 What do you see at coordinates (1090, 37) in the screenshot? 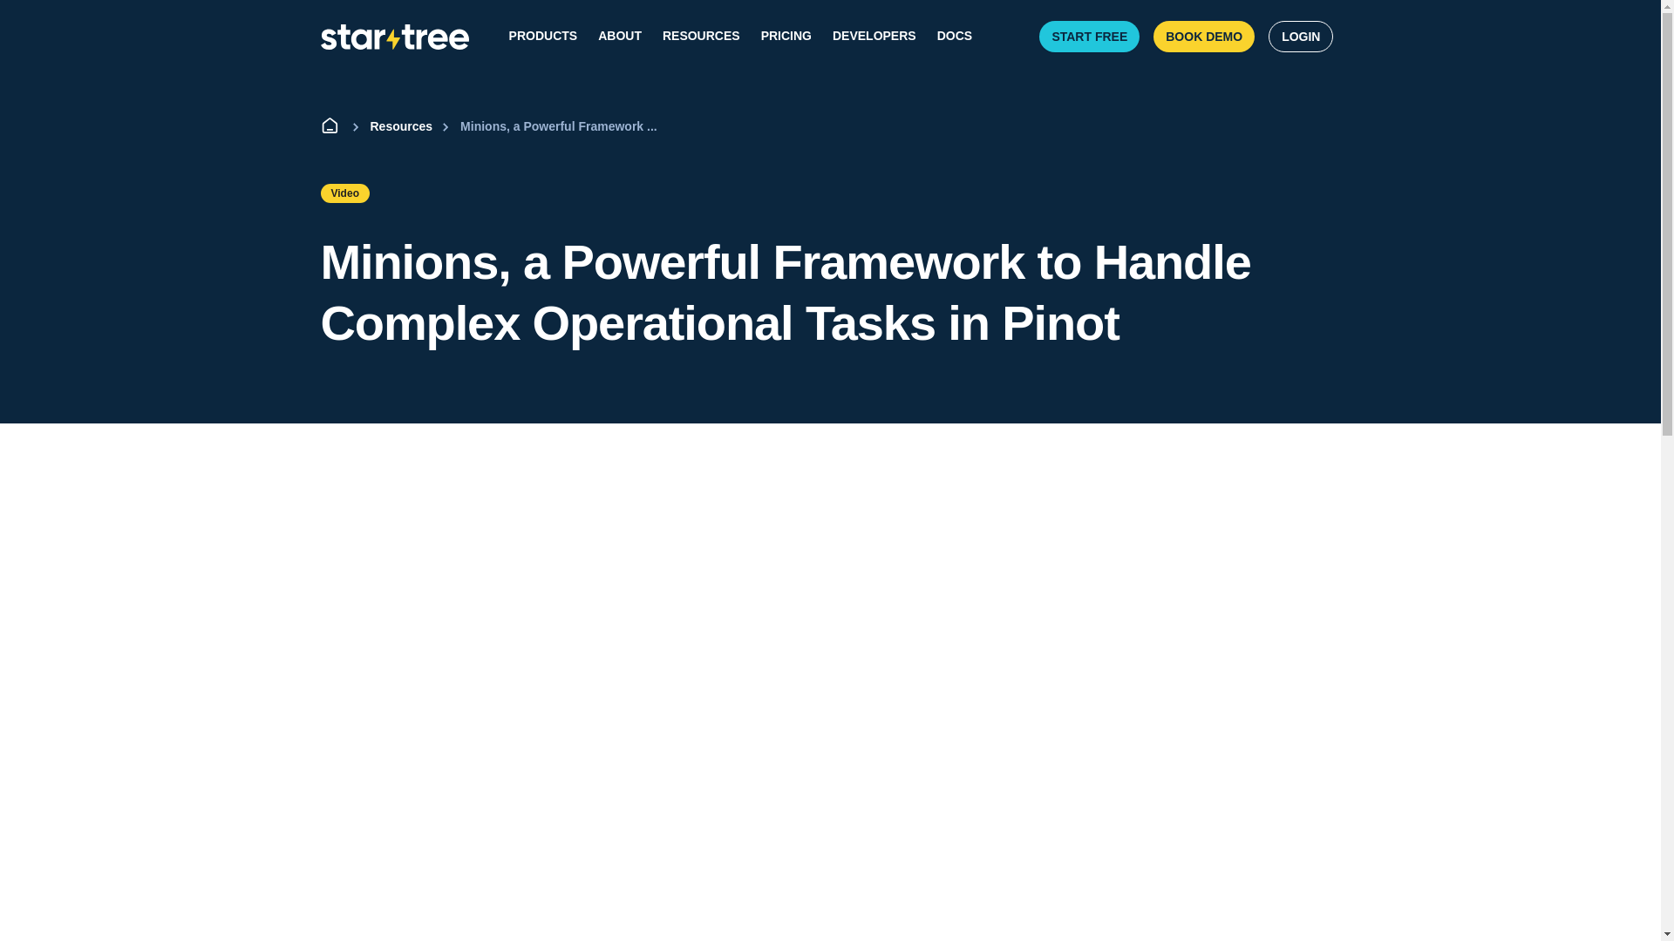
I see `START FREE` at bounding box center [1090, 37].